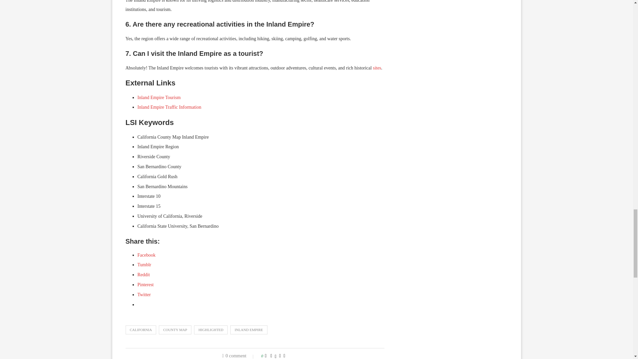 The image size is (638, 359). Describe the element at coordinates (146, 285) in the screenshot. I see `Pinterest` at that location.